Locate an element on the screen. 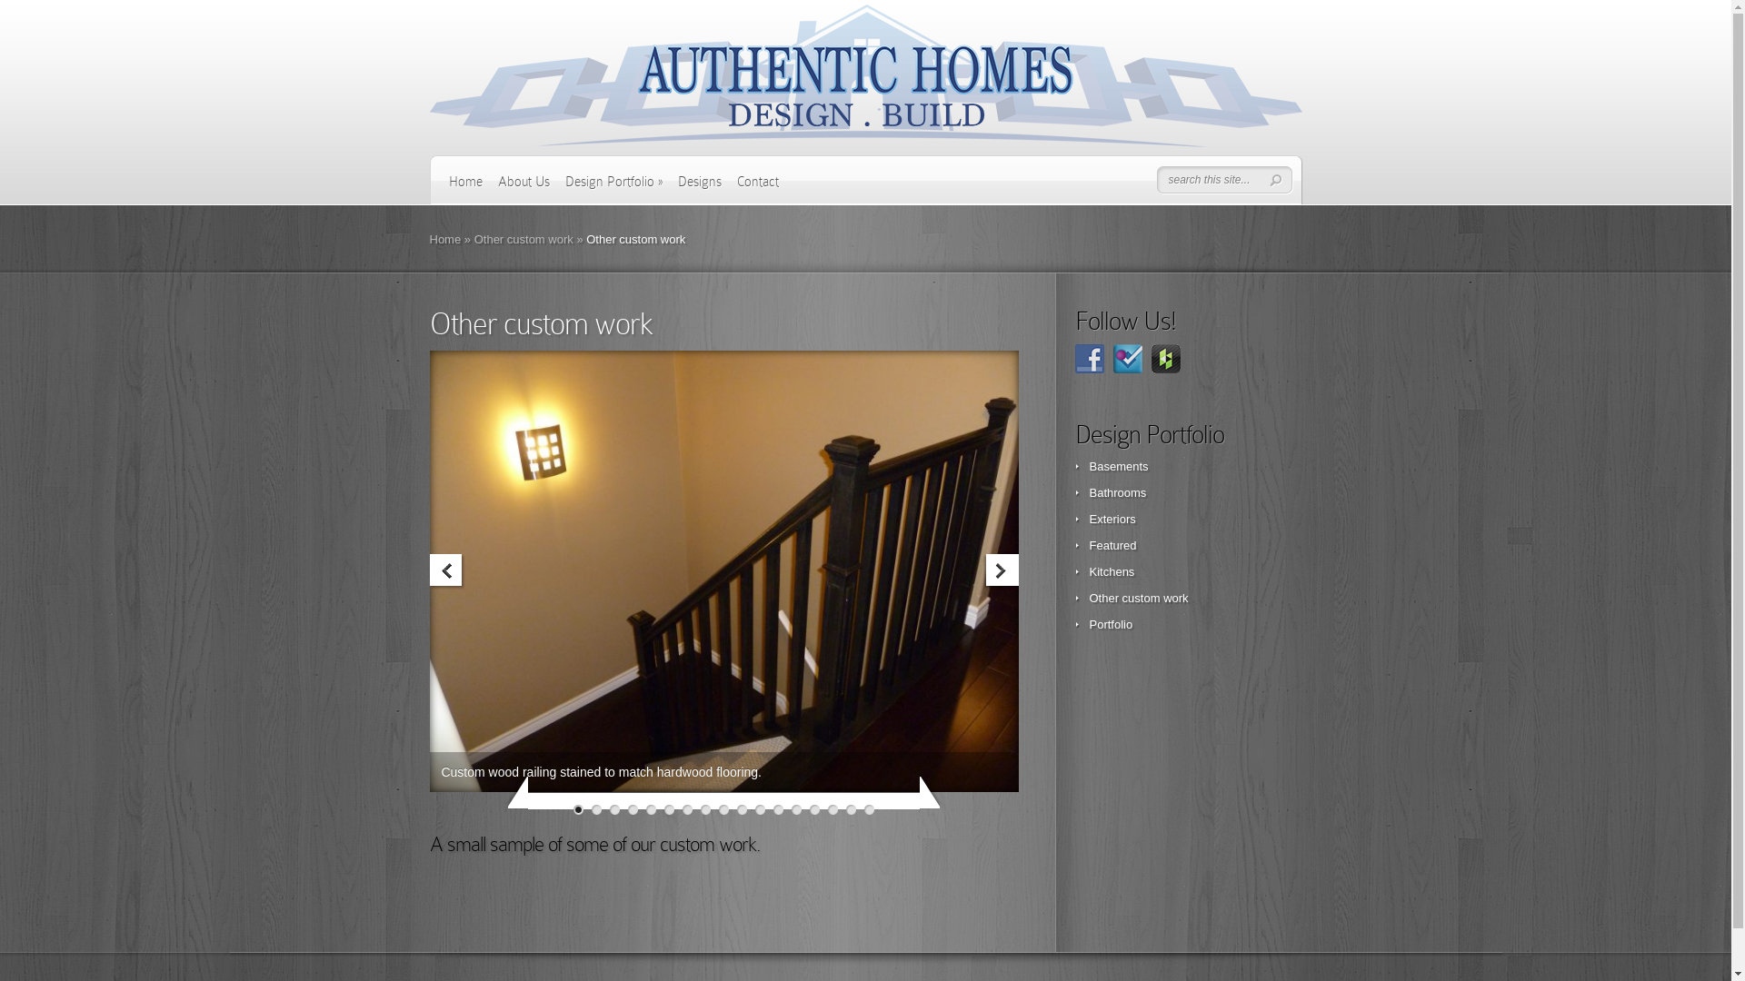 Image resolution: width=1745 pixels, height=981 pixels. 7 is located at coordinates (687, 810).